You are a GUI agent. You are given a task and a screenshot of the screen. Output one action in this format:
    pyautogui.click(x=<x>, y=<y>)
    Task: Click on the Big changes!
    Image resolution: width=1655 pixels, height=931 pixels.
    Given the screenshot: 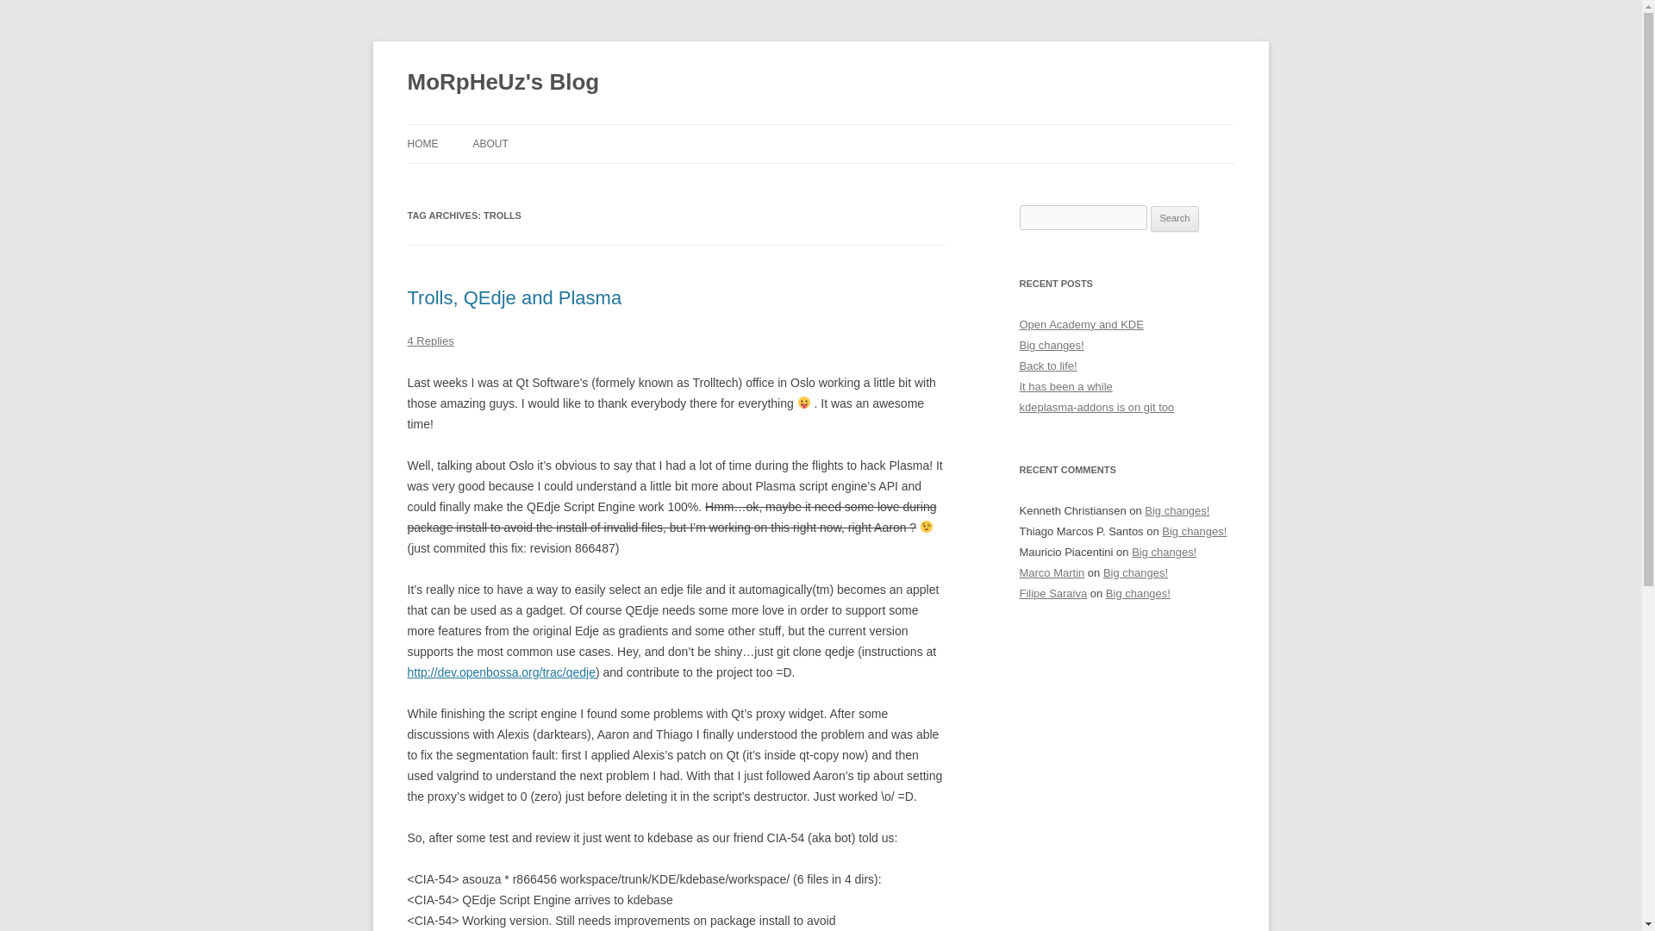 What is the action you would take?
    pyautogui.click(x=1193, y=531)
    